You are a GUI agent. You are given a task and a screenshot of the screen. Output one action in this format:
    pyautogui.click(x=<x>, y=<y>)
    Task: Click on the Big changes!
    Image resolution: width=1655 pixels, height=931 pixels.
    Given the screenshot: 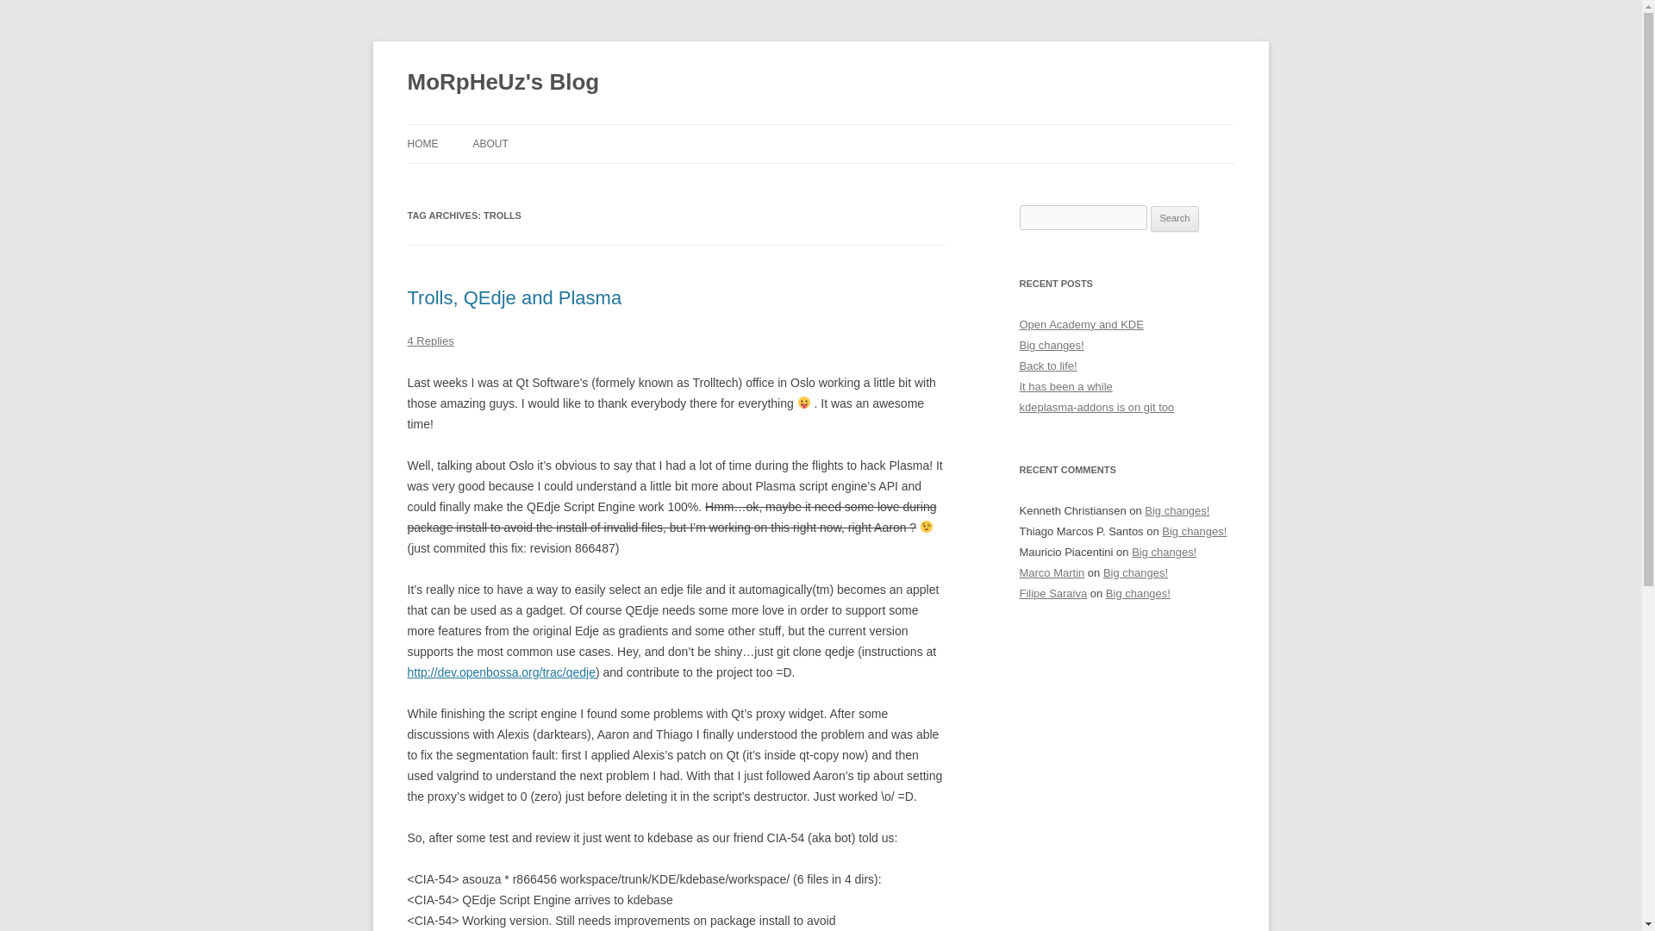 What is the action you would take?
    pyautogui.click(x=1193, y=531)
    